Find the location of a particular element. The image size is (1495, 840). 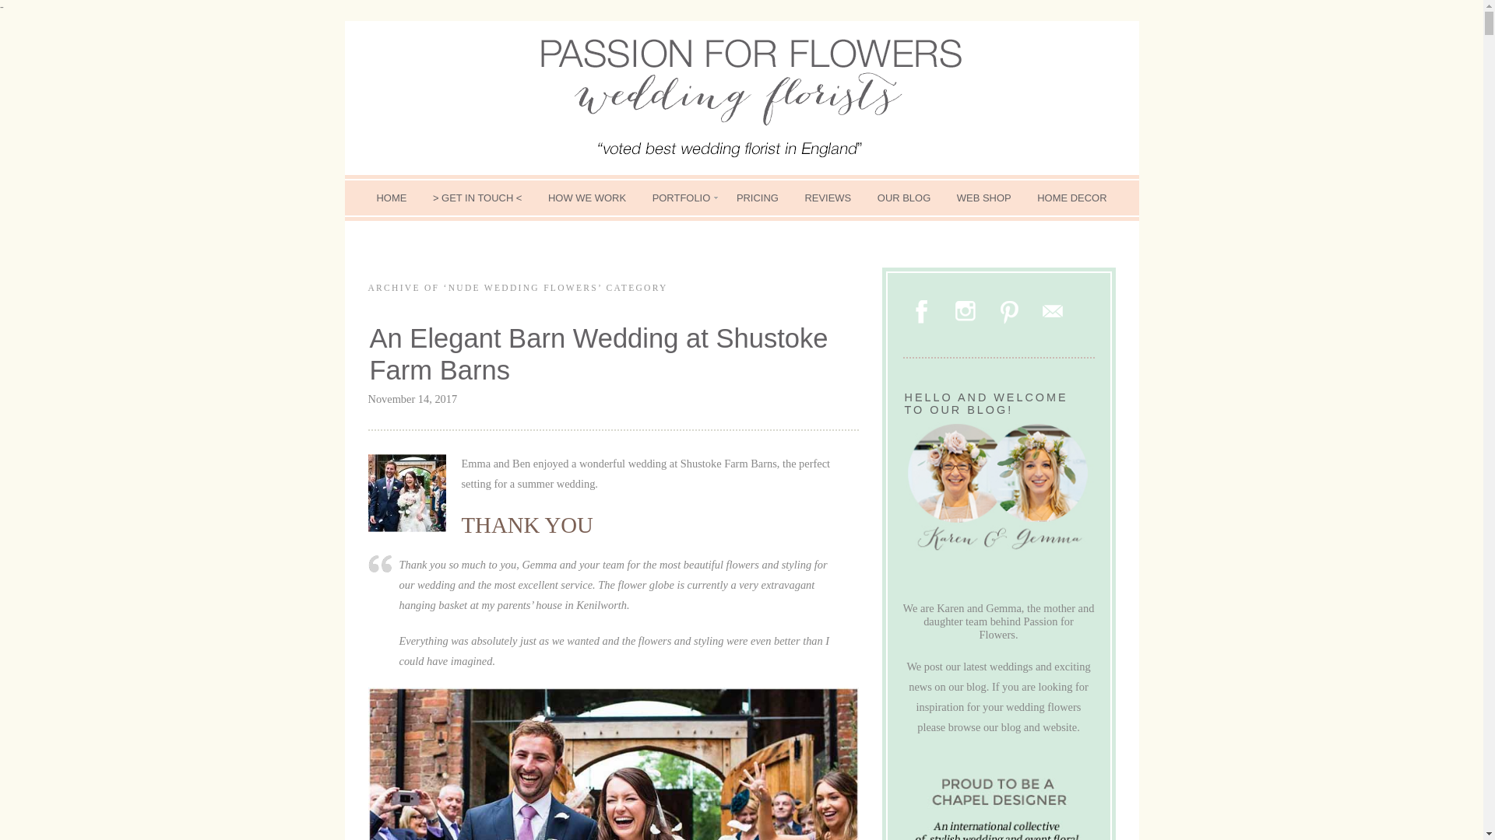

HOME DECOR is located at coordinates (1071, 198).